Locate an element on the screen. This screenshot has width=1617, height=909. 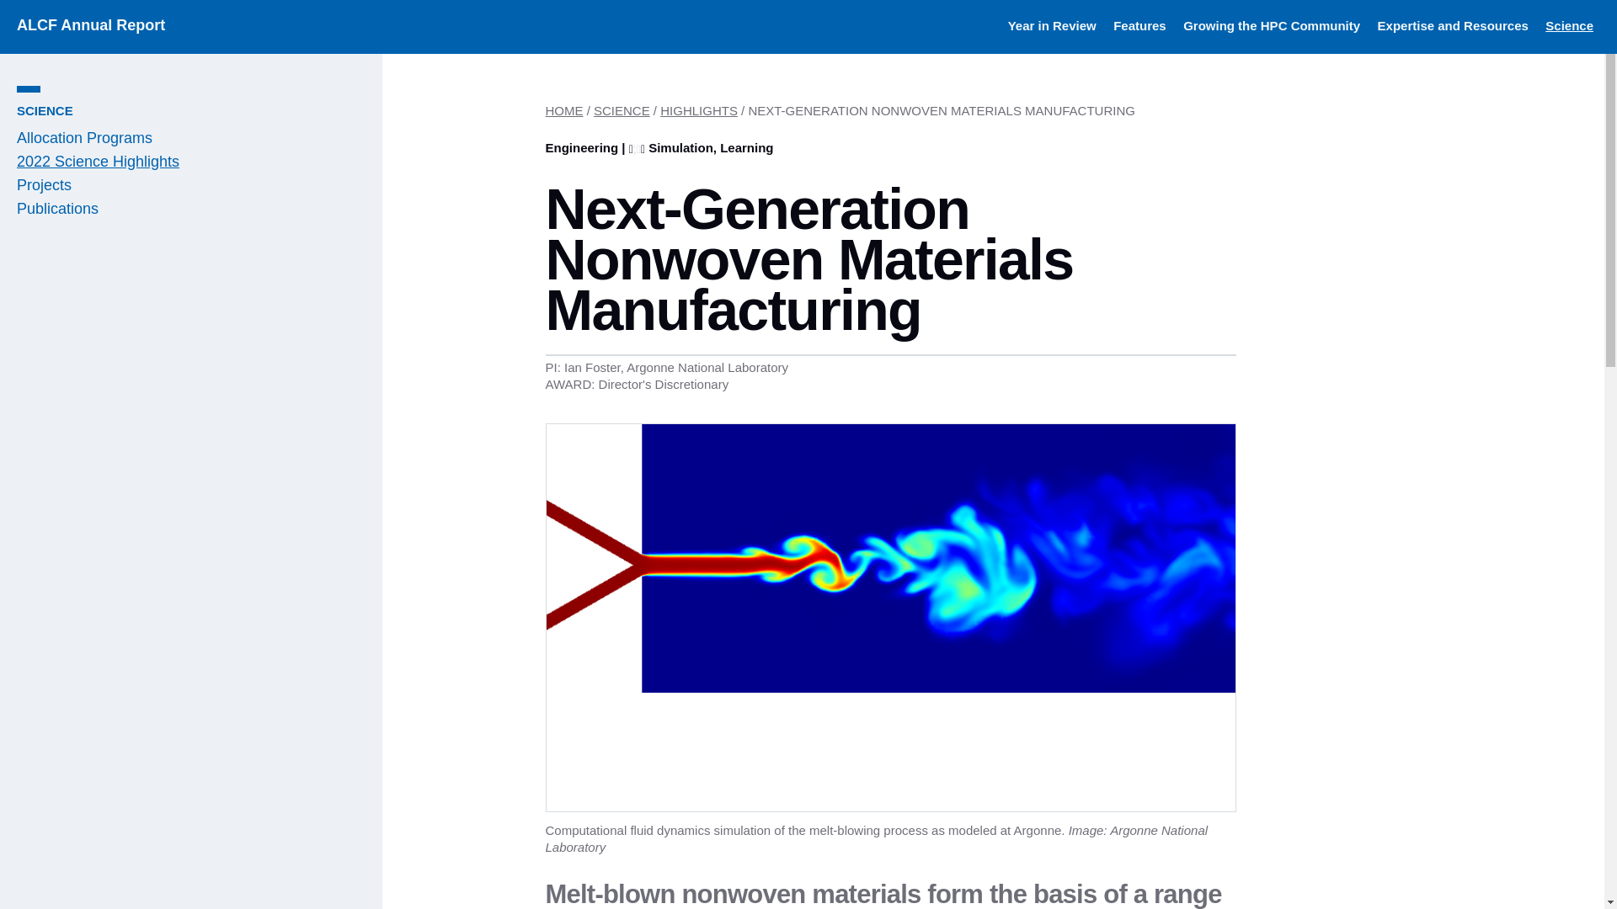
HOME is located at coordinates (564, 111).